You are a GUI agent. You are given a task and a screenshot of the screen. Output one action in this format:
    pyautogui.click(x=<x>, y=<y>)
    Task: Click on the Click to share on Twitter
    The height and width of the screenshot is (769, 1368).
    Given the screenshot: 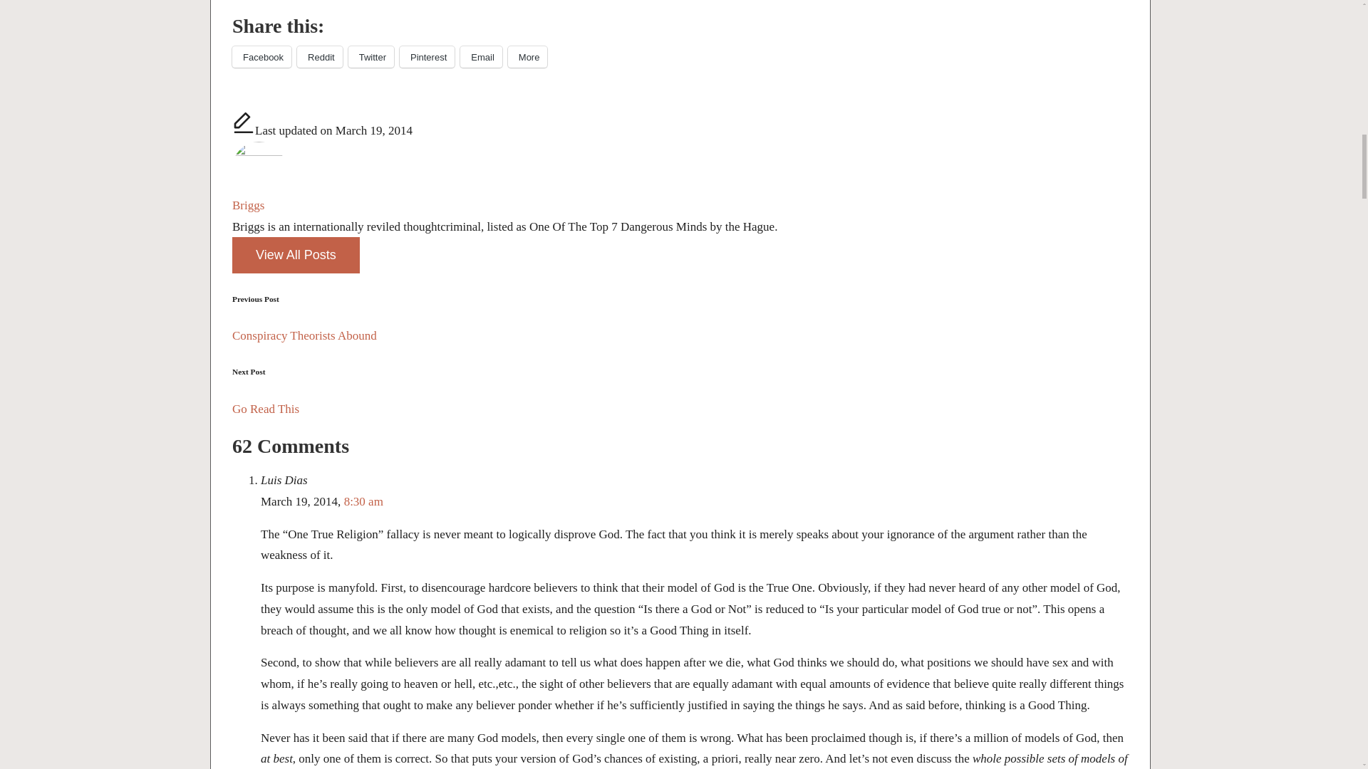 What is the action you would take?
    pyautogui.click(x=370, y=57)
    